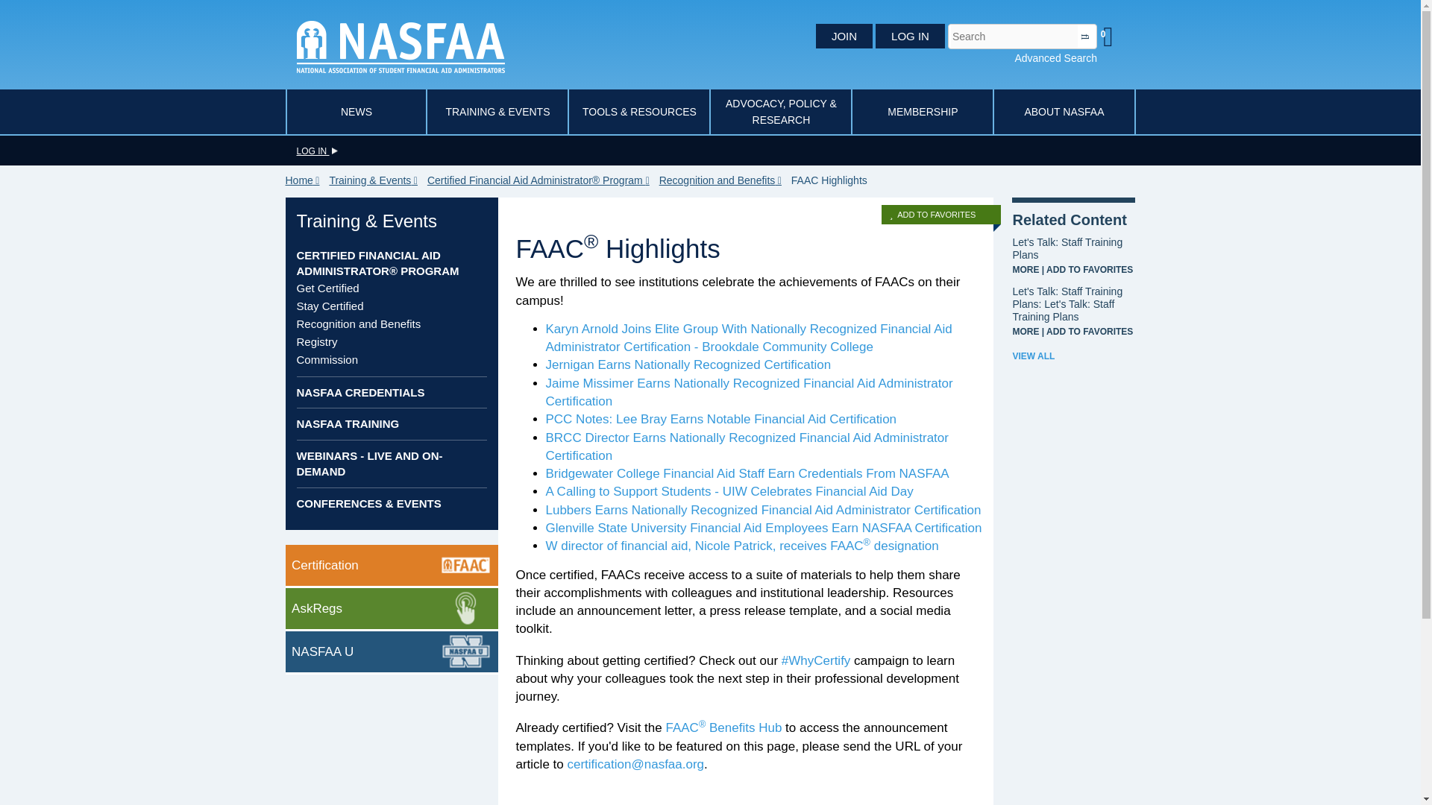 The height and width of the screenshot is (805, 1432). I want to click on Home, so click(306, 180).